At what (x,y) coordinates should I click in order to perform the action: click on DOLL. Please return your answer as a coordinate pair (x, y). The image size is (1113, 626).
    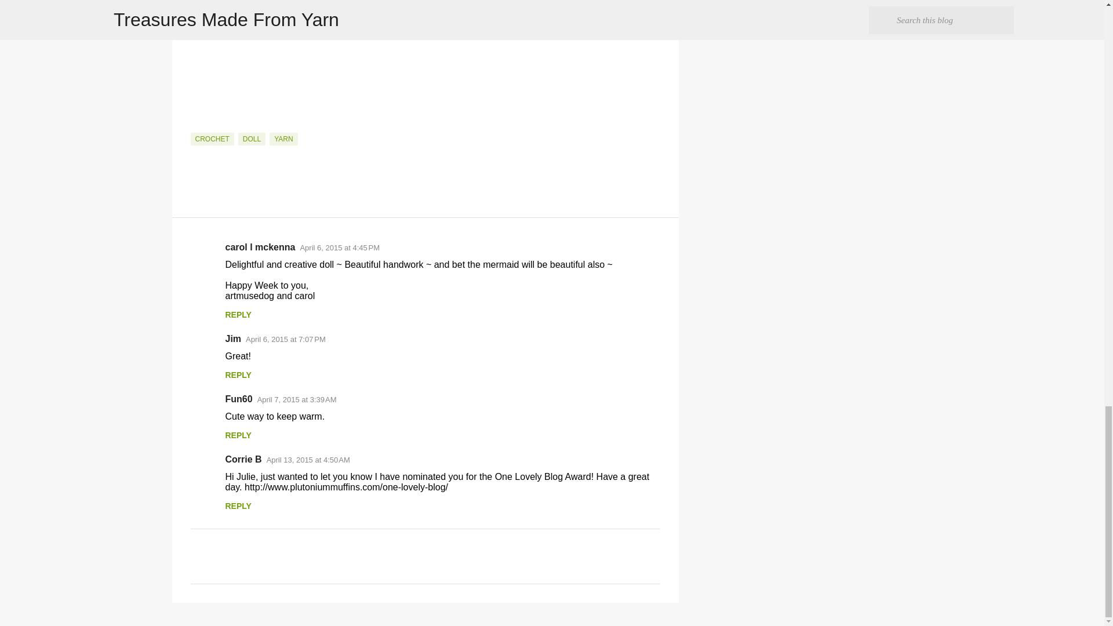
    Looking at the image, I should click on (252, 139).